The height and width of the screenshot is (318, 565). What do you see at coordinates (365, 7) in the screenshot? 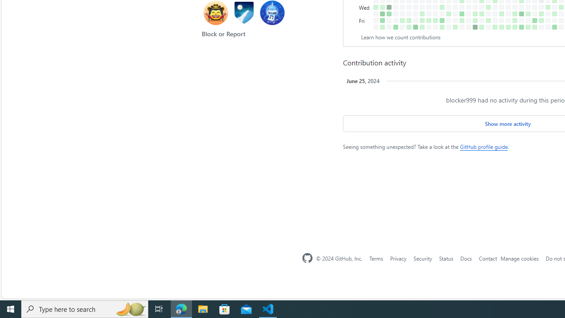
I see `Wednesday` at bounding box center [365, 7].